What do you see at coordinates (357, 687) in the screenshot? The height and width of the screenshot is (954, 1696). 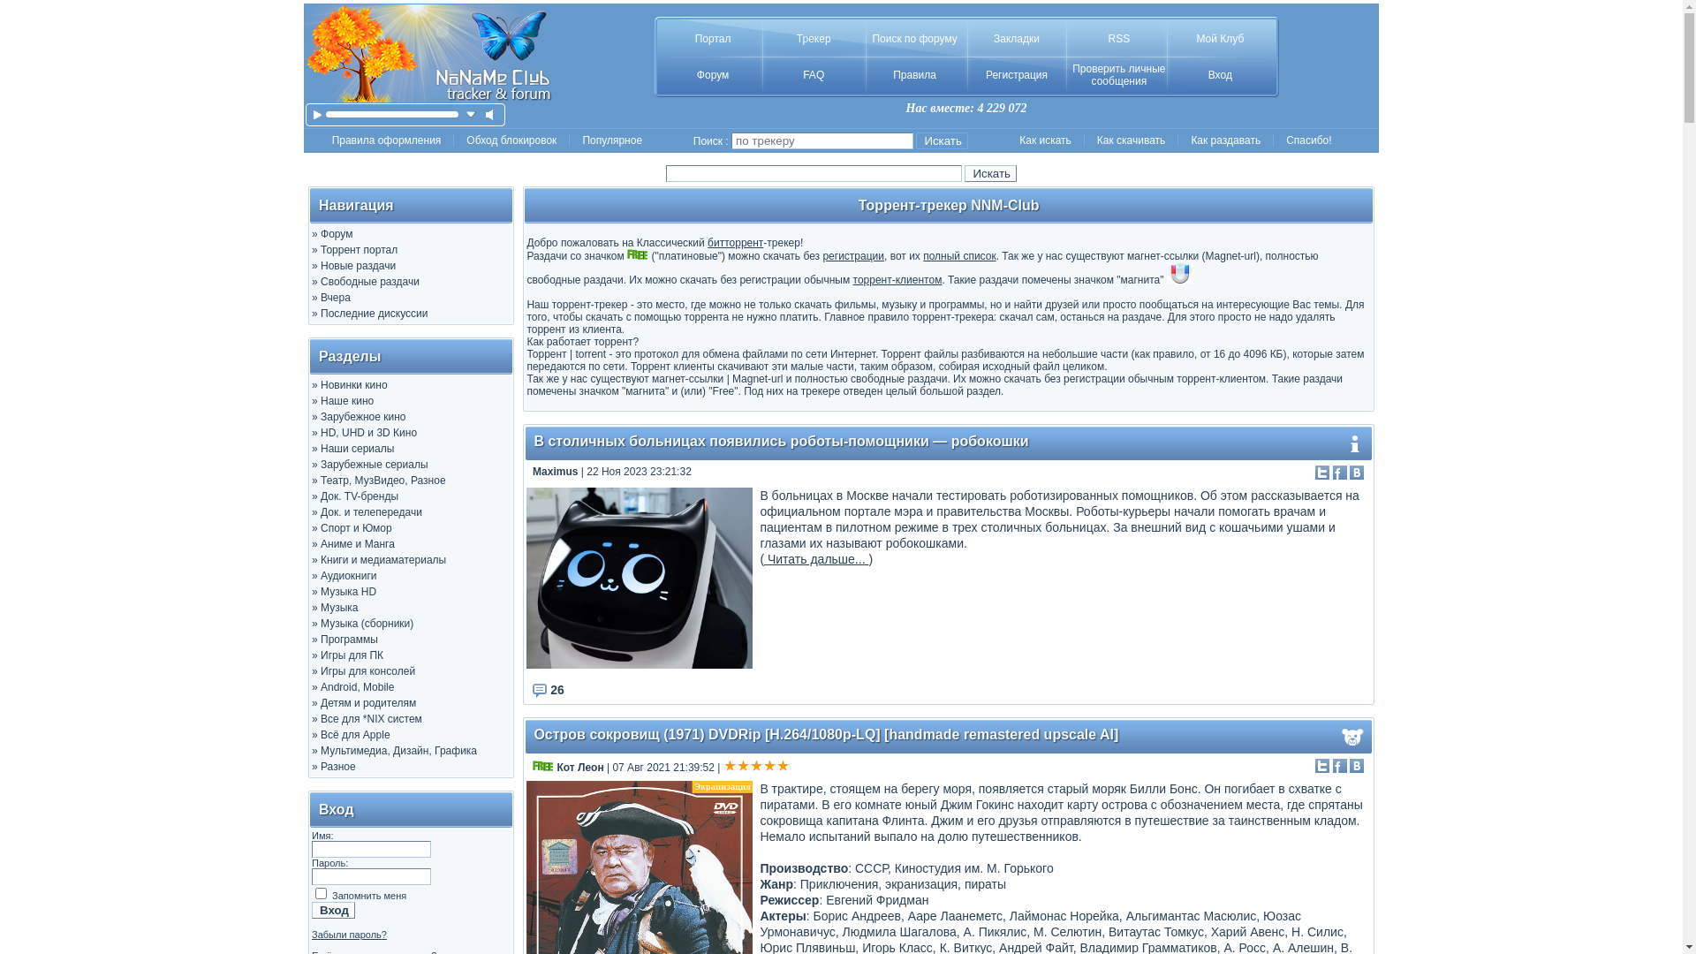 I see `Android, Mobile` at bounding box center [357, 687].